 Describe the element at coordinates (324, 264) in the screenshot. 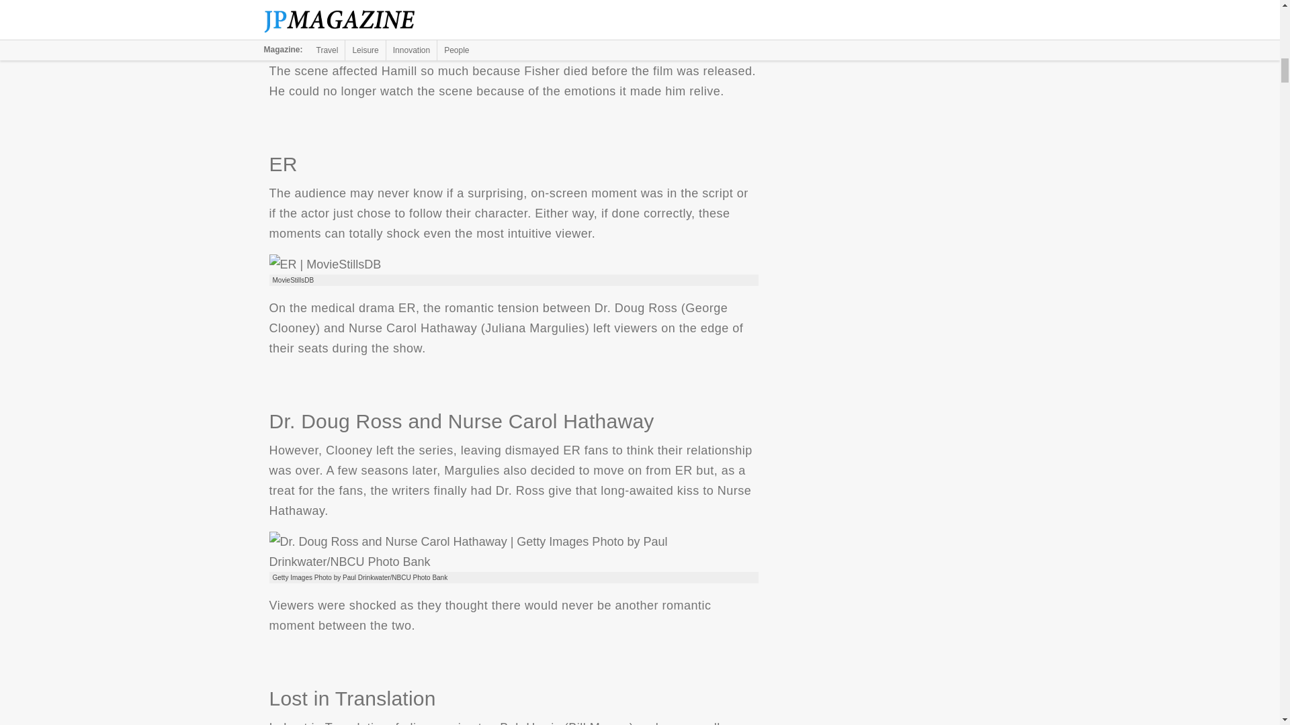

I see `ER` at that location.